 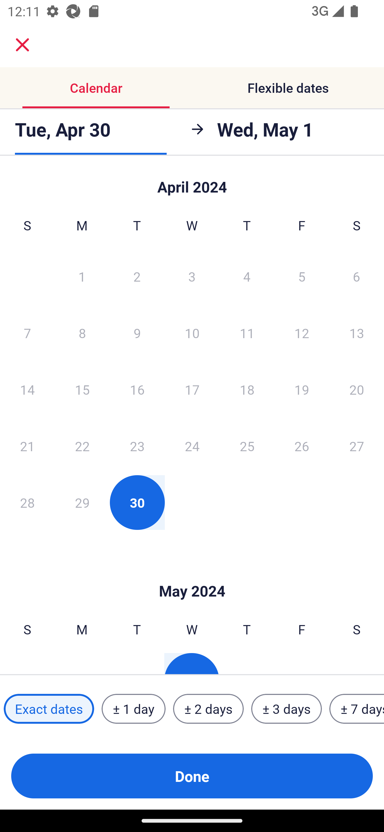 What do you see at coordinates (357, 389) in the screenshot?
I see `20 Saturday, April 20, 2024` at bounding box center [357, 389].